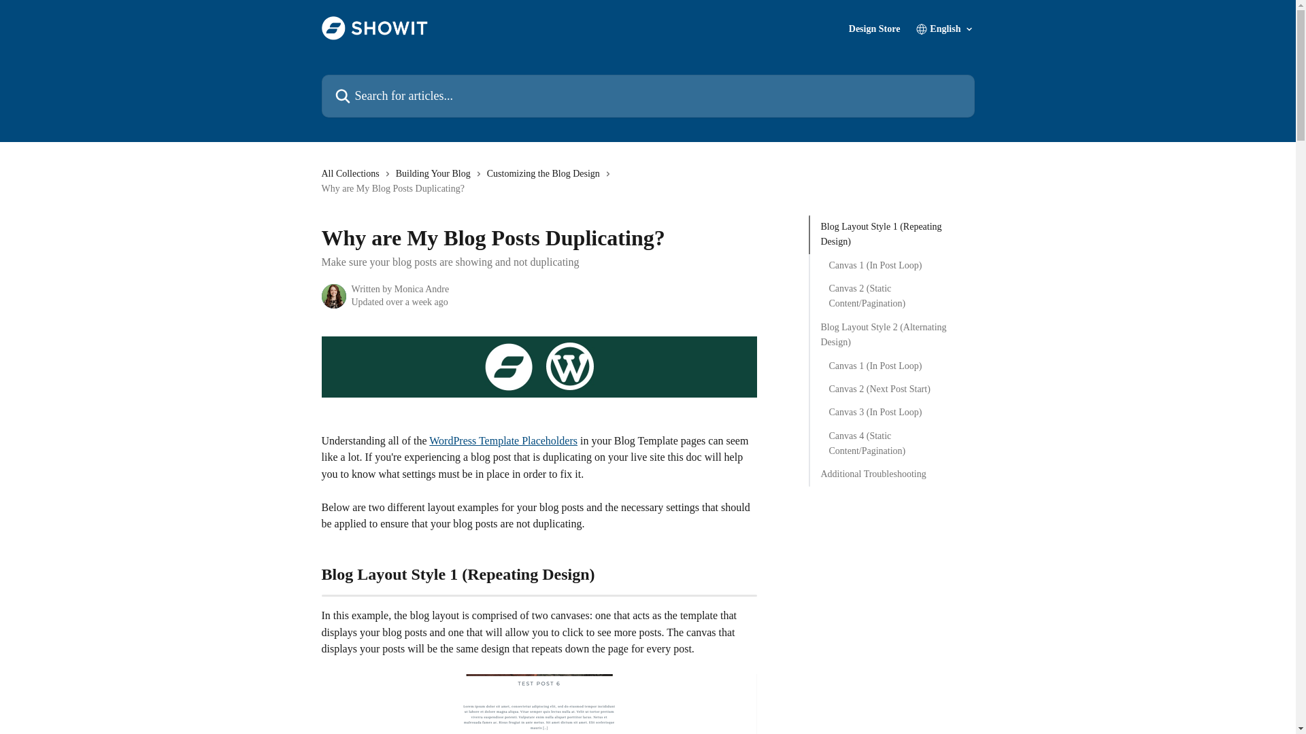 The image size is (1306, 734). I want to click on Building Your Blog, so click(435, 174).